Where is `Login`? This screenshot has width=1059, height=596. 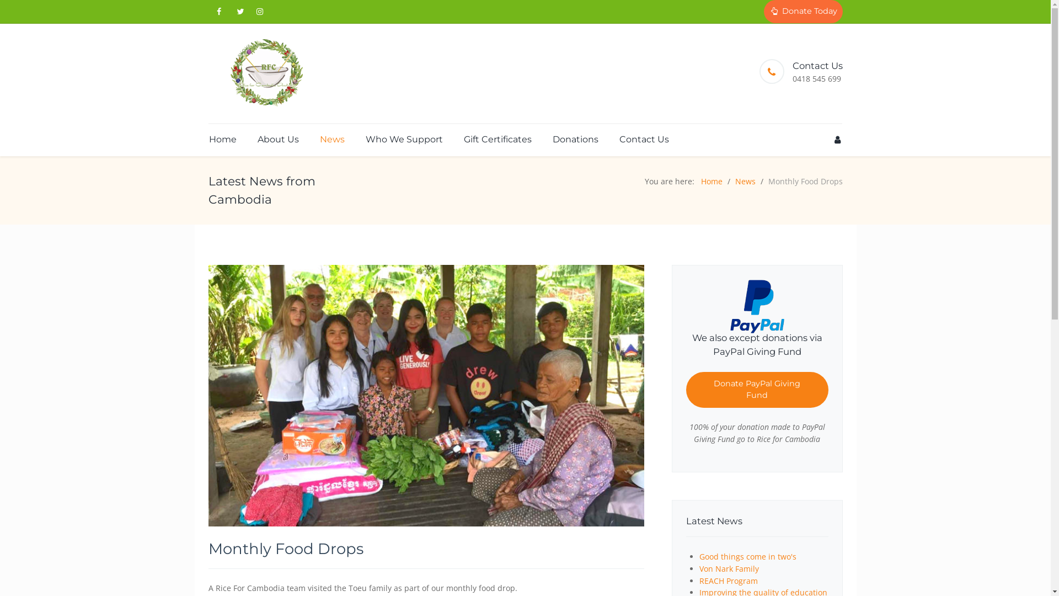
Login is located at coordinates (837, 140).